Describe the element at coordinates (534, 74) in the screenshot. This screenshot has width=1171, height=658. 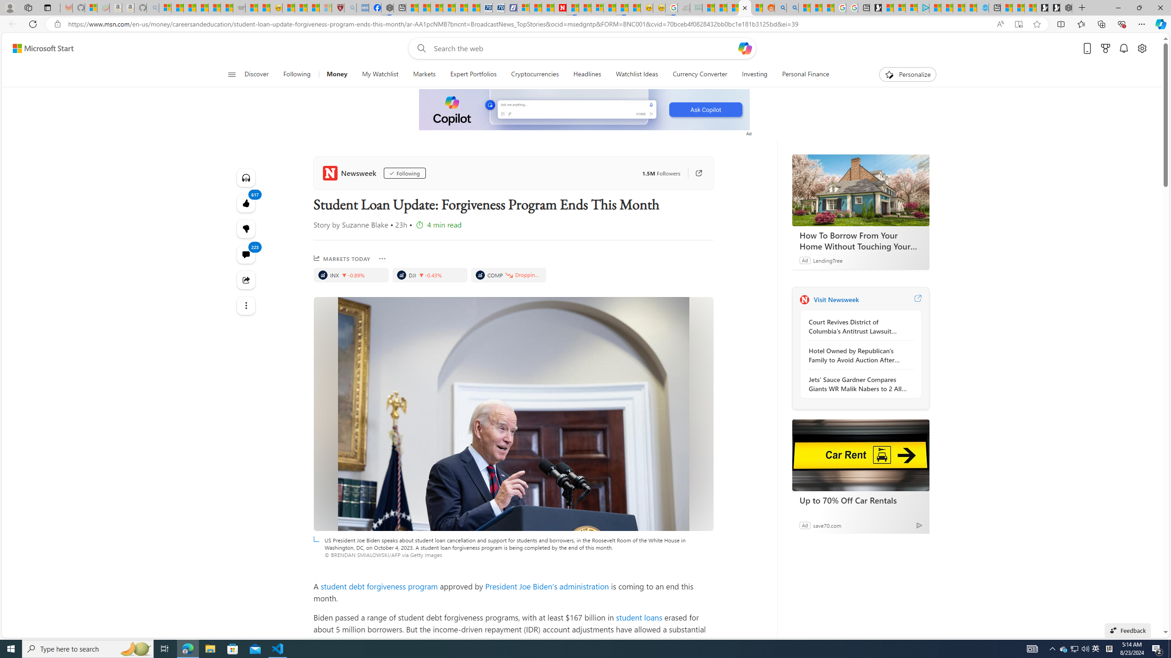
I see `Cryptocurrencies` at that location.